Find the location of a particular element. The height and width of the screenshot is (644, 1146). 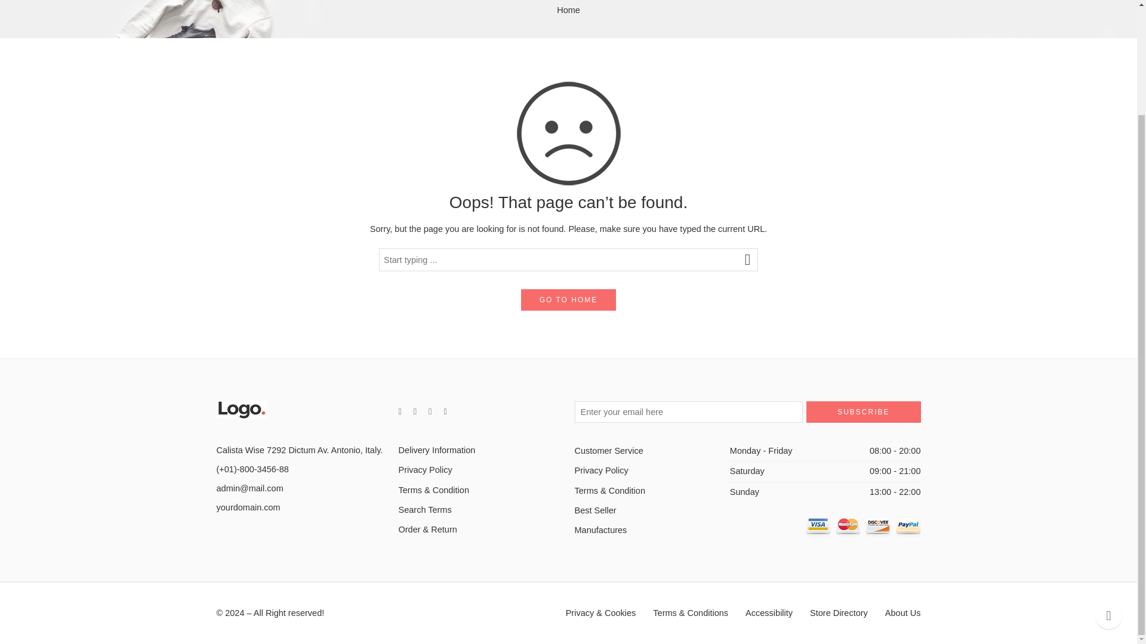

SUBSCRIBE is located at coordinates (863, 411).